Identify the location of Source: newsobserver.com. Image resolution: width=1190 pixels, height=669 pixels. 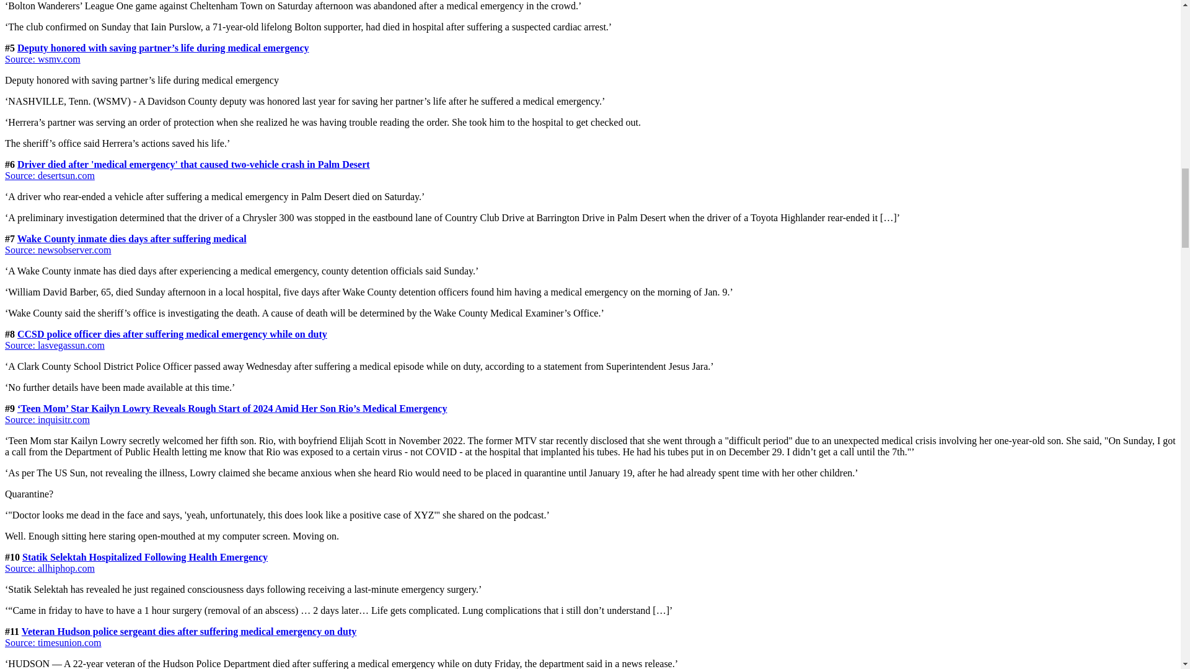
(58, 250).